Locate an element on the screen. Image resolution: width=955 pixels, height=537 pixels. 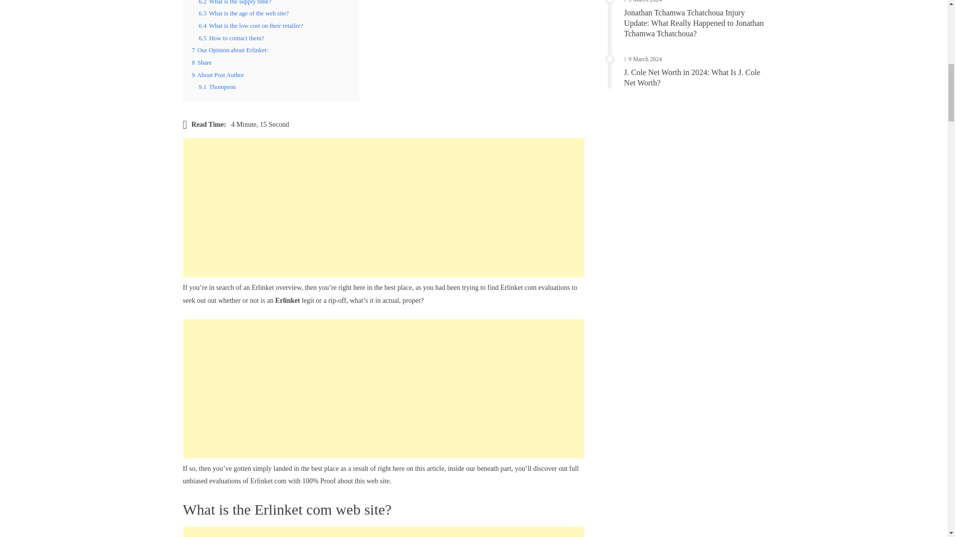
6.5 How to contact them? is located at coordinates (231, 38).